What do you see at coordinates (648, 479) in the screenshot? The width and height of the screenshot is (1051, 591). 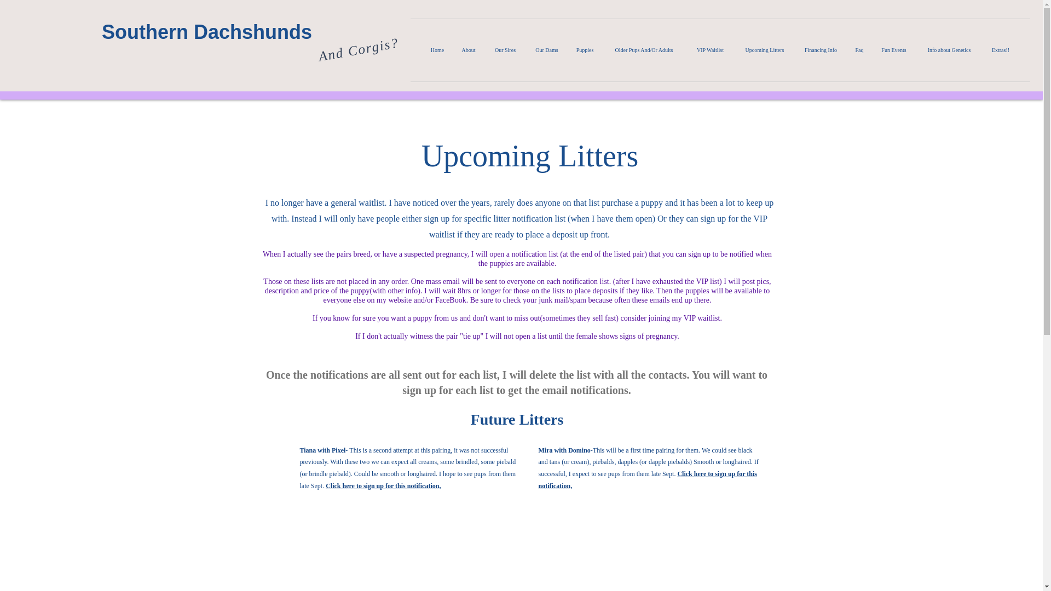 I see `Click here to sign up for this notification,` at bounding box center [648, 479].